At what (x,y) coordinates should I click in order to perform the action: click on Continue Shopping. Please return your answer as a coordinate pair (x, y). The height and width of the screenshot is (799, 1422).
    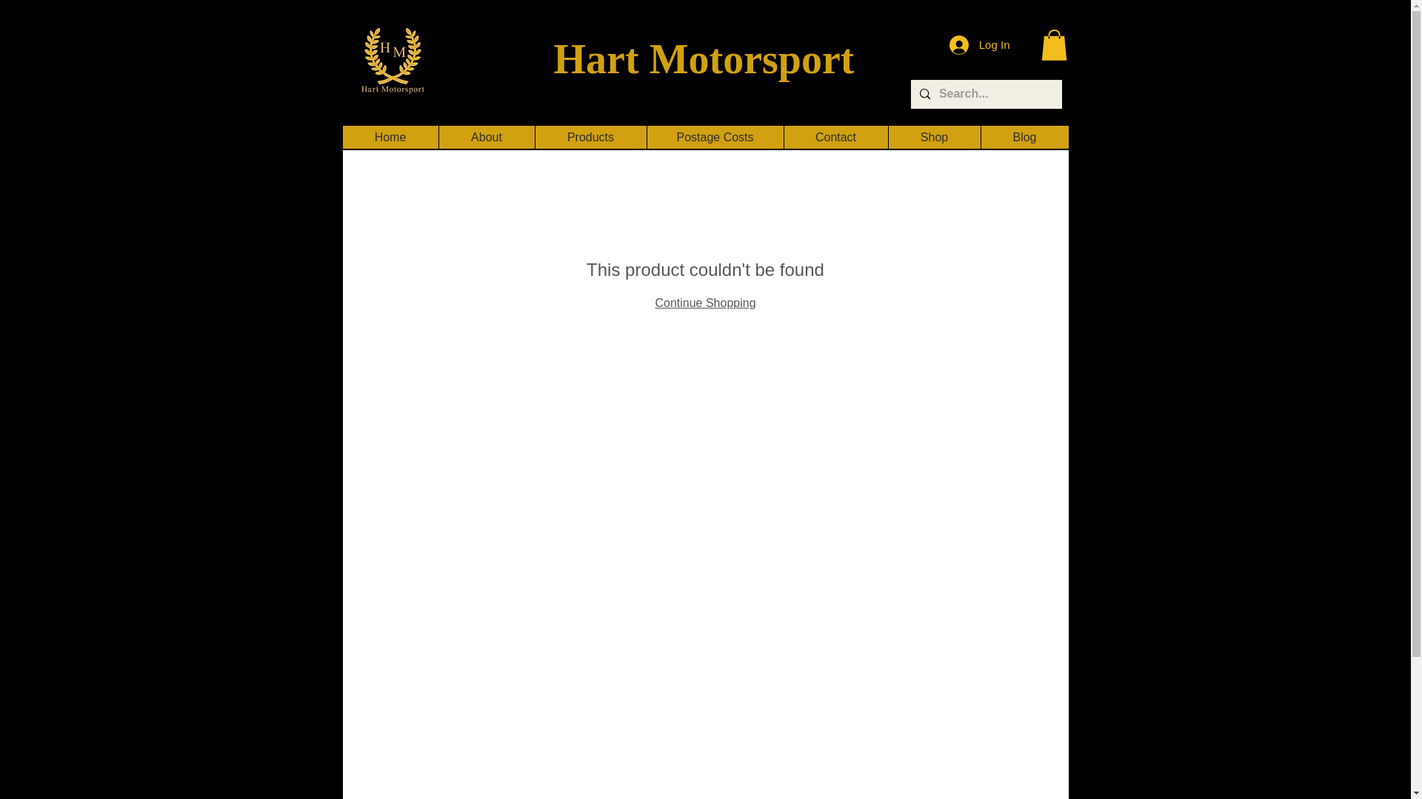
    Looking at the image, I should click on (704, 302).